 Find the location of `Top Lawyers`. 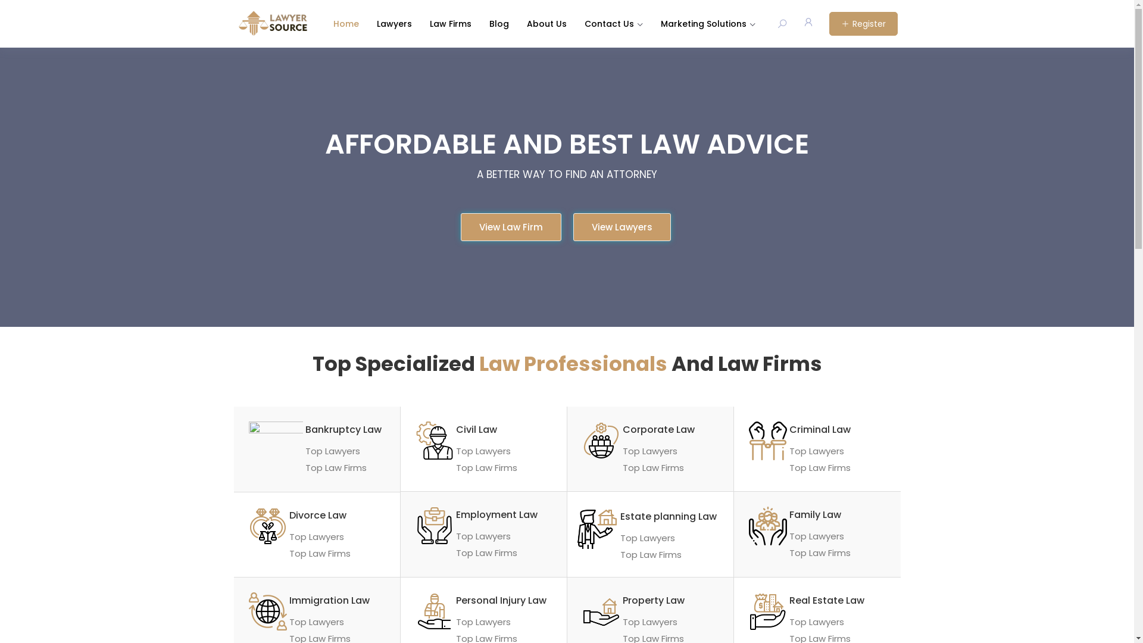

Top Lawyers is located at coordinates (650, 622).